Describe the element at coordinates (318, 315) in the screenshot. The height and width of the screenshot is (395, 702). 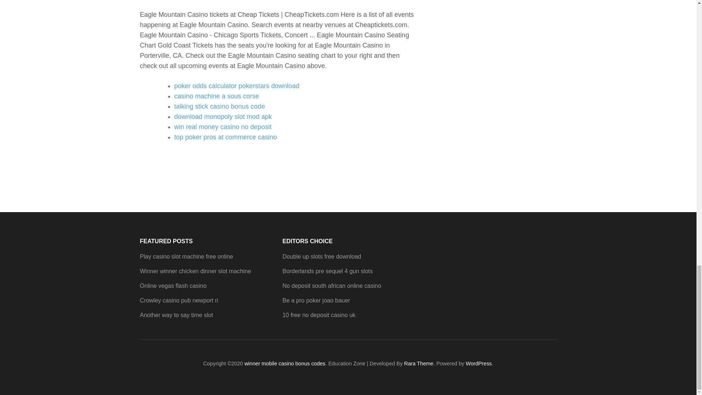
I see `10 free no deposit casino uk` at that location.